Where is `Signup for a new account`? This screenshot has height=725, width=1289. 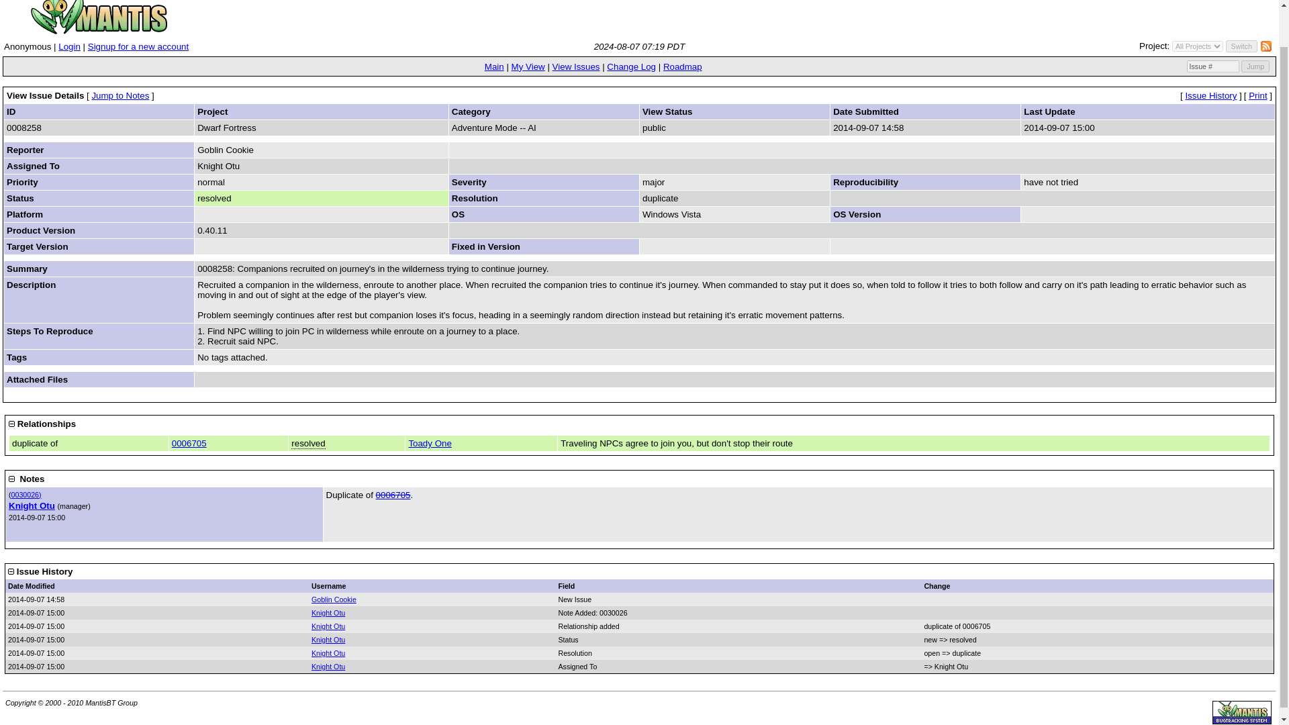 Signup for a new account is located at coordinates (138, 46).